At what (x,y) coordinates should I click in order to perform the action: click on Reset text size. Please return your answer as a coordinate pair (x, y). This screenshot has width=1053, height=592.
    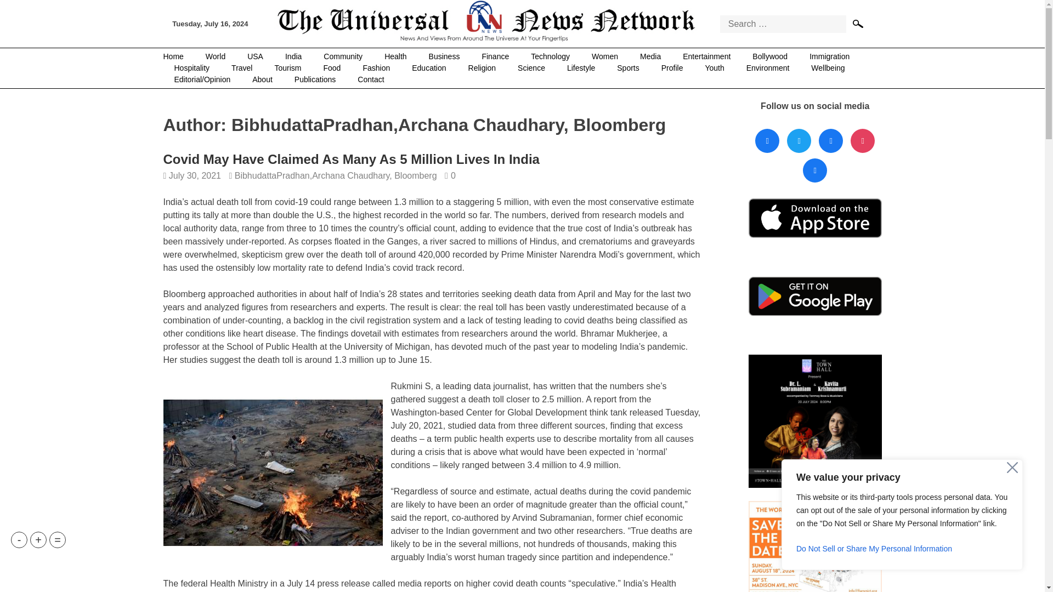
    Looking at the image, I should click on (57, 539).